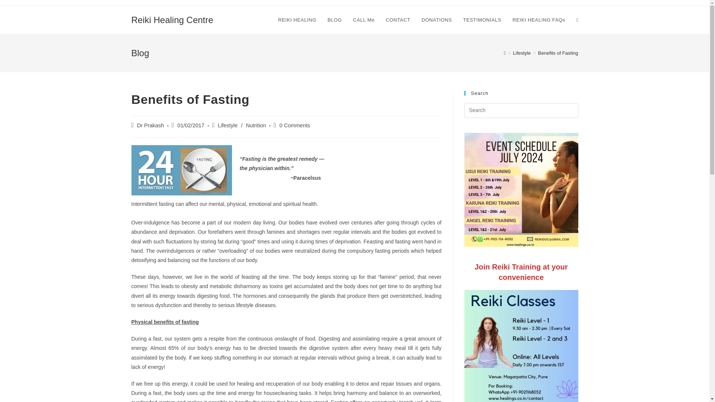 The image size is (715, 402). What do you see at coordinates (398, 20) in the screenshot?
I see `CONTACT` at bounding box center [398, 20].